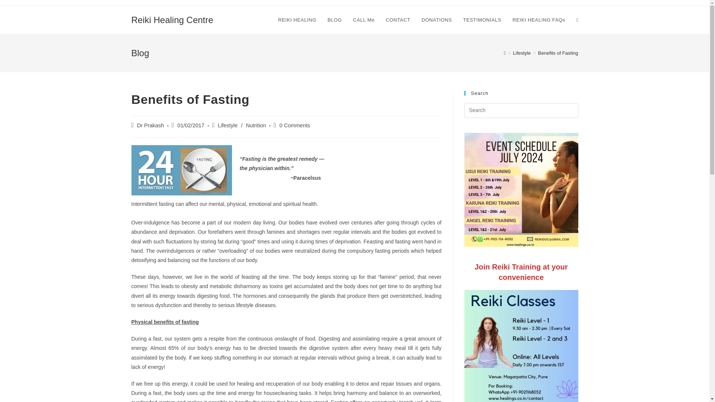 The image size is (715, 402). What do you see at coordinates (398, 20) in the screenshot?
I see `CONTACT` at bounding box center [398, 20].